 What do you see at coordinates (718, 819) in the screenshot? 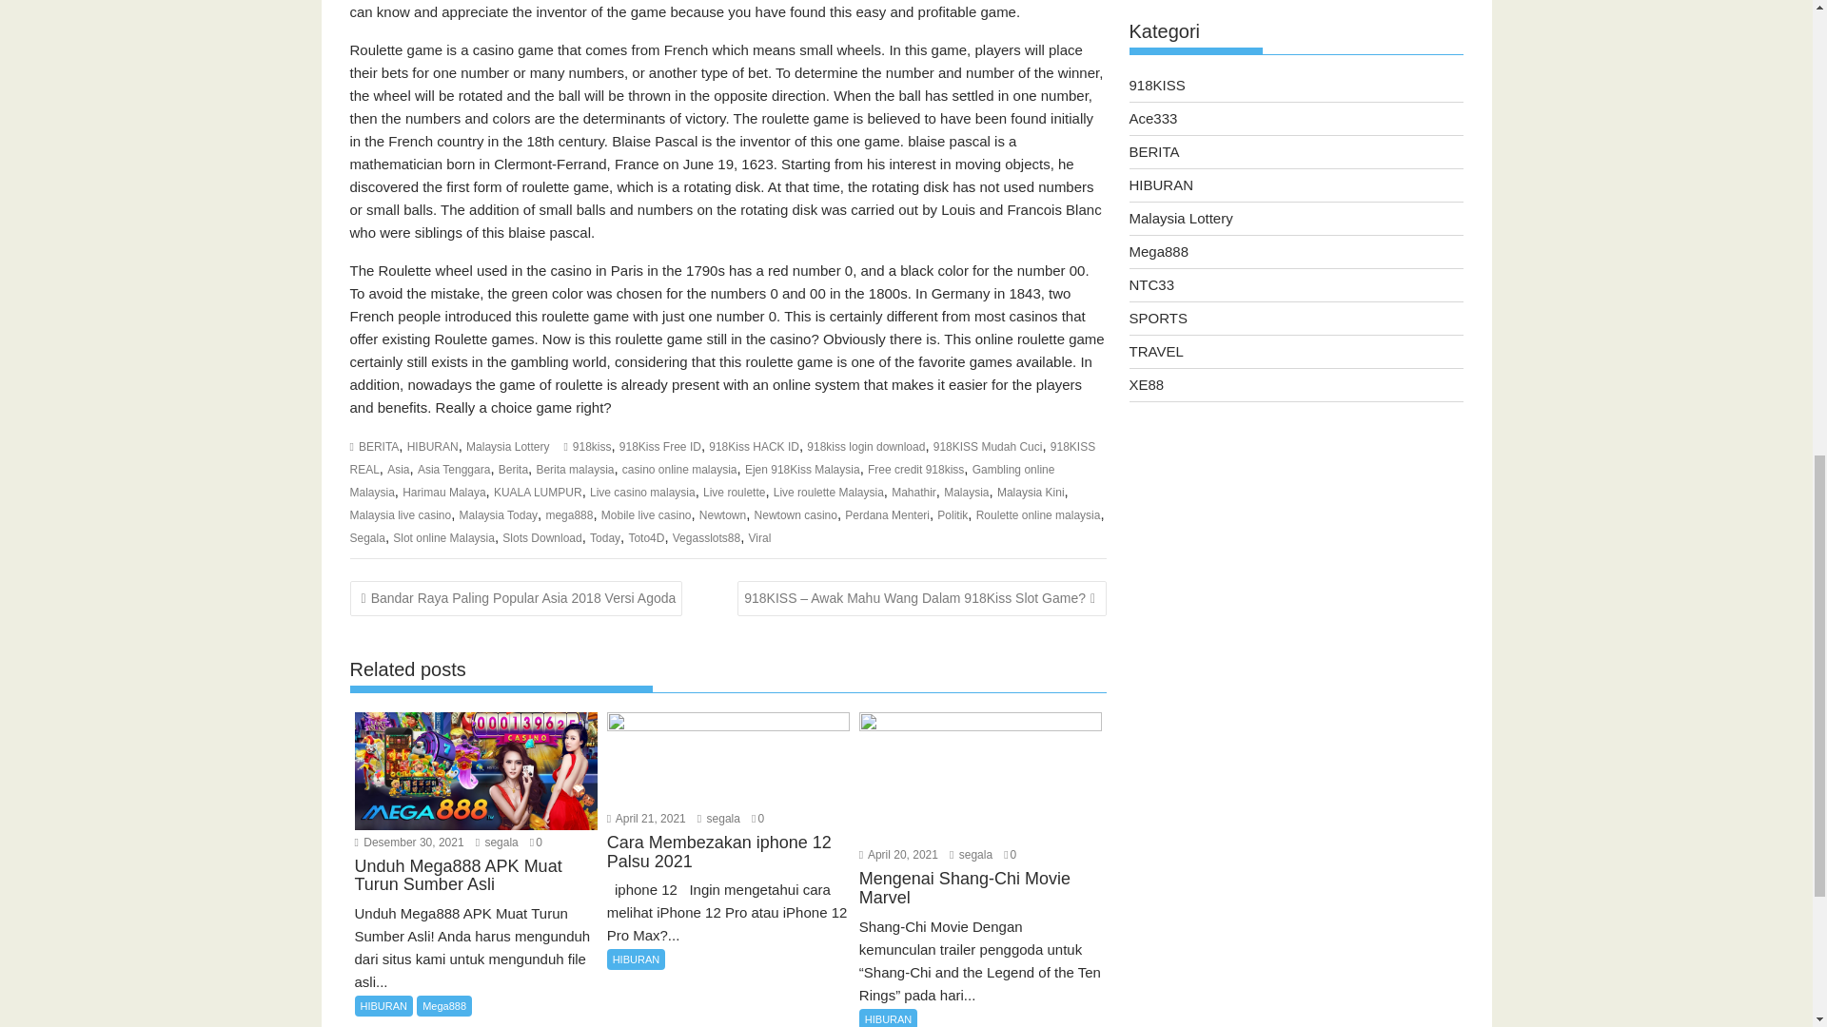
I see `segala` at bounding box center [718, 819].